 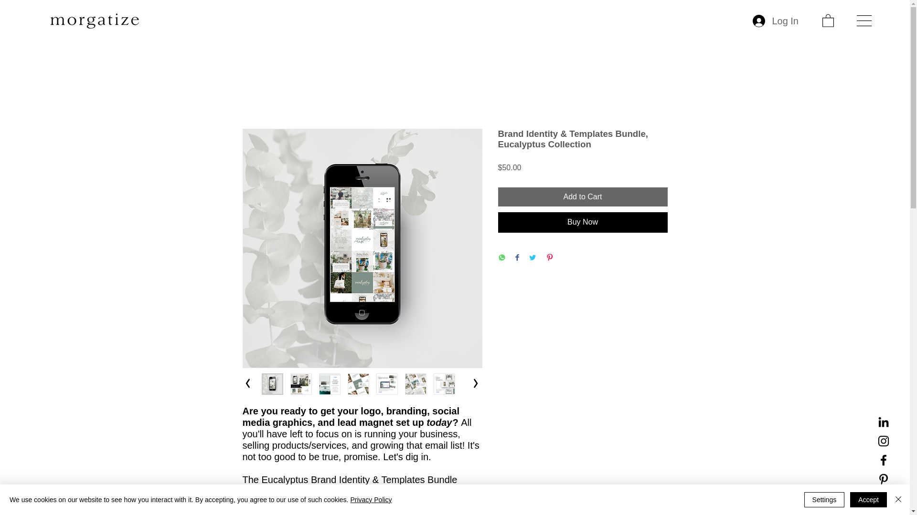 I want to click on Buy Now, so click(x=583, y=222).